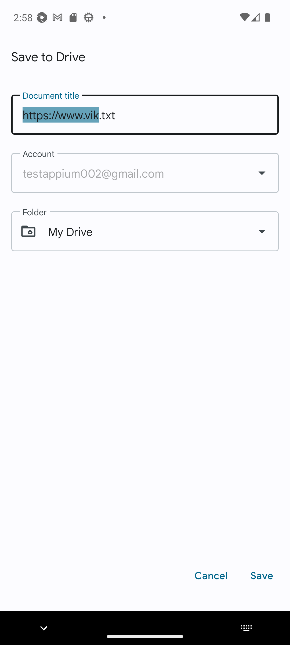 Image resolution: width=290 pixels, height=645 pixels. Describe the element at coordinates (145, 114) in the screenshot. I see `https://www.vik.txt` at that location.